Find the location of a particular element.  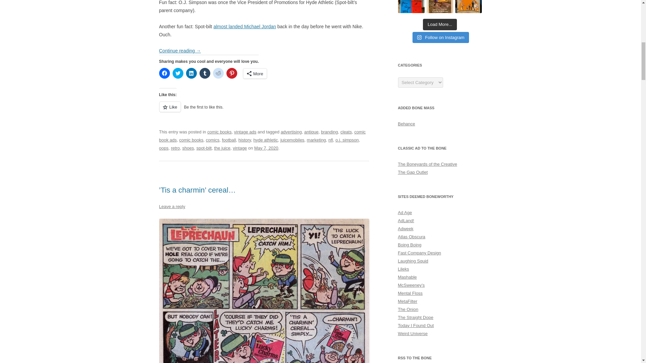

oops is located at coordinates (164, 148).